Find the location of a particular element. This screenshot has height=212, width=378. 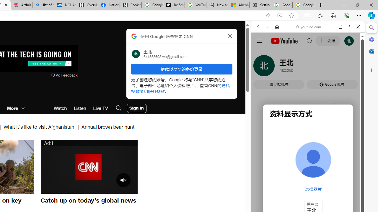

VIDEOS is located at coordinates (297, 67).